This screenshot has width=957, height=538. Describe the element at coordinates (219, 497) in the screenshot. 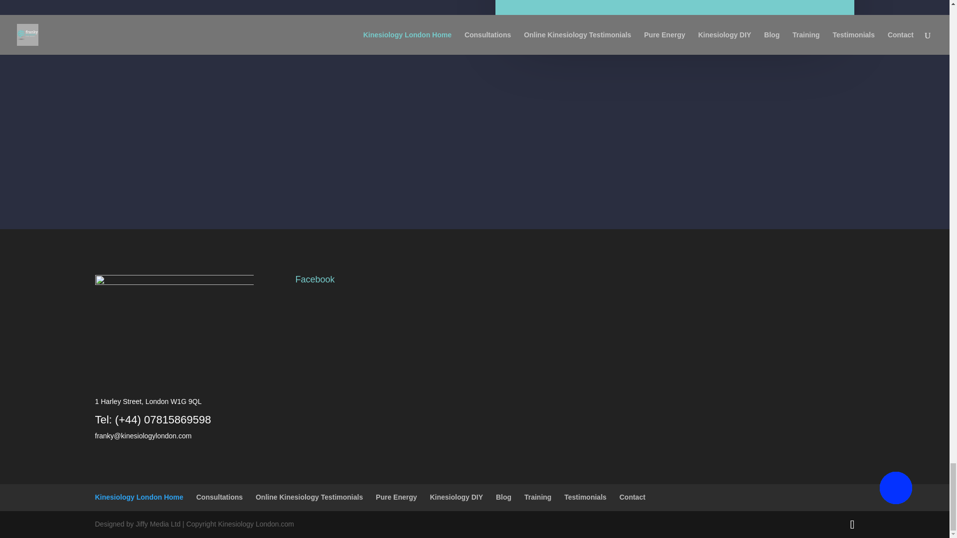

I see `Consultations` at that location.